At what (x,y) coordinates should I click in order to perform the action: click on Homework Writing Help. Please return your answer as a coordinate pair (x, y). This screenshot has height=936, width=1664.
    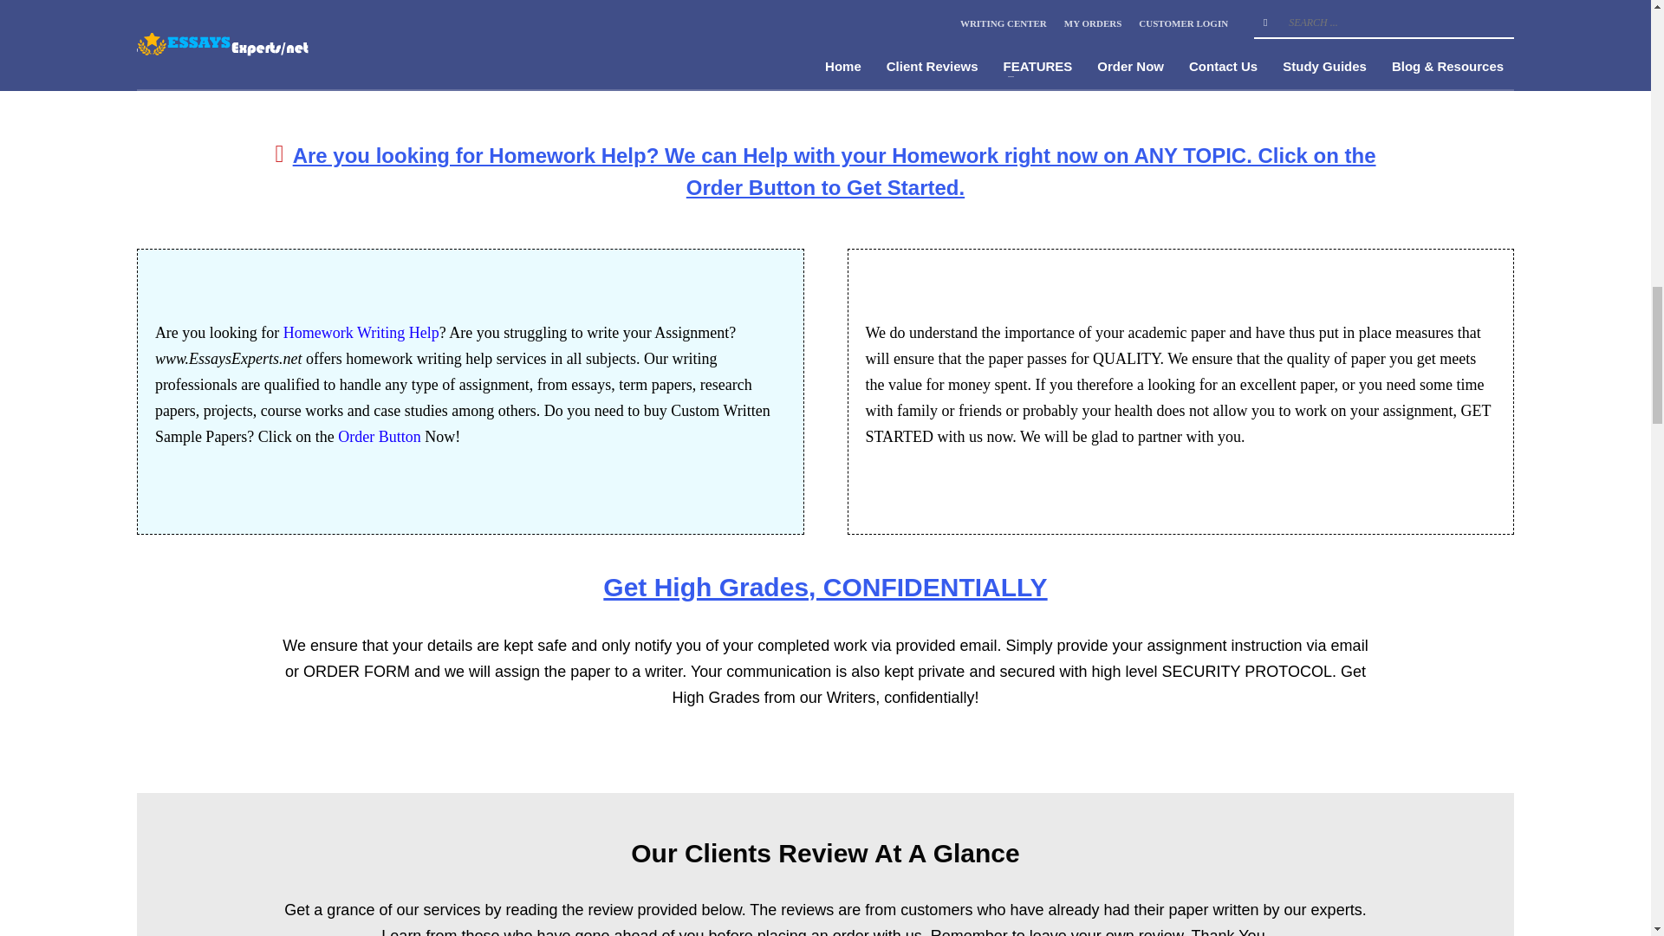
    Looking at the image, I should click on (361, 333).